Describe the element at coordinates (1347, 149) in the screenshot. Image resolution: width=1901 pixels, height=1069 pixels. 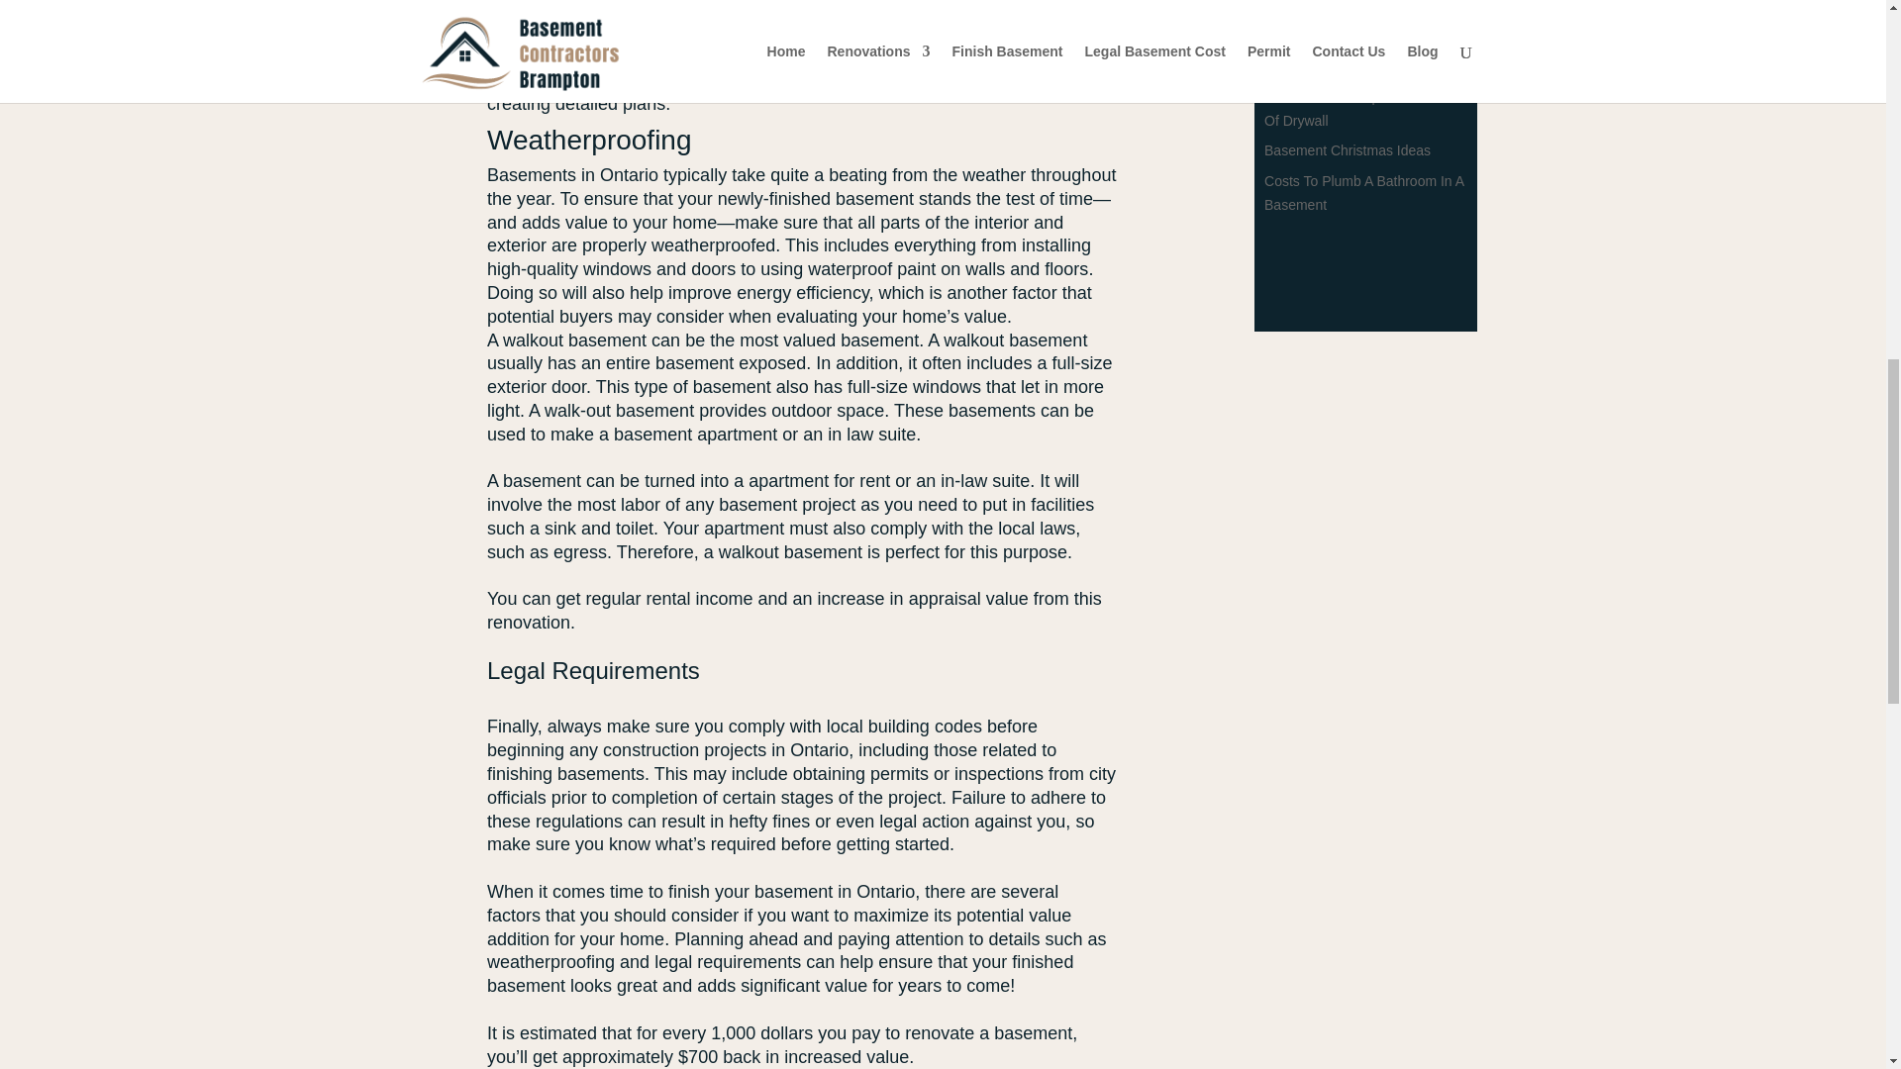
I see `Basement Christmas Ideas` at that location.